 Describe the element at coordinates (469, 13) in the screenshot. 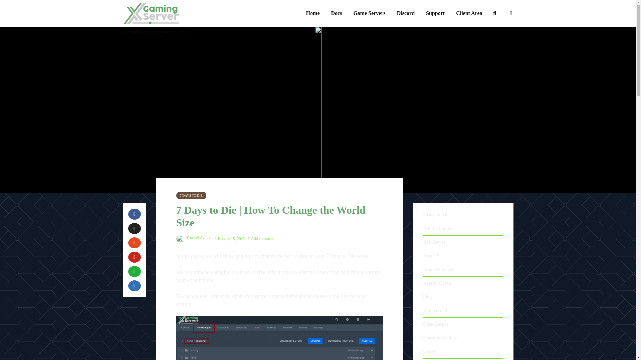

I see `Client Area` at that location.